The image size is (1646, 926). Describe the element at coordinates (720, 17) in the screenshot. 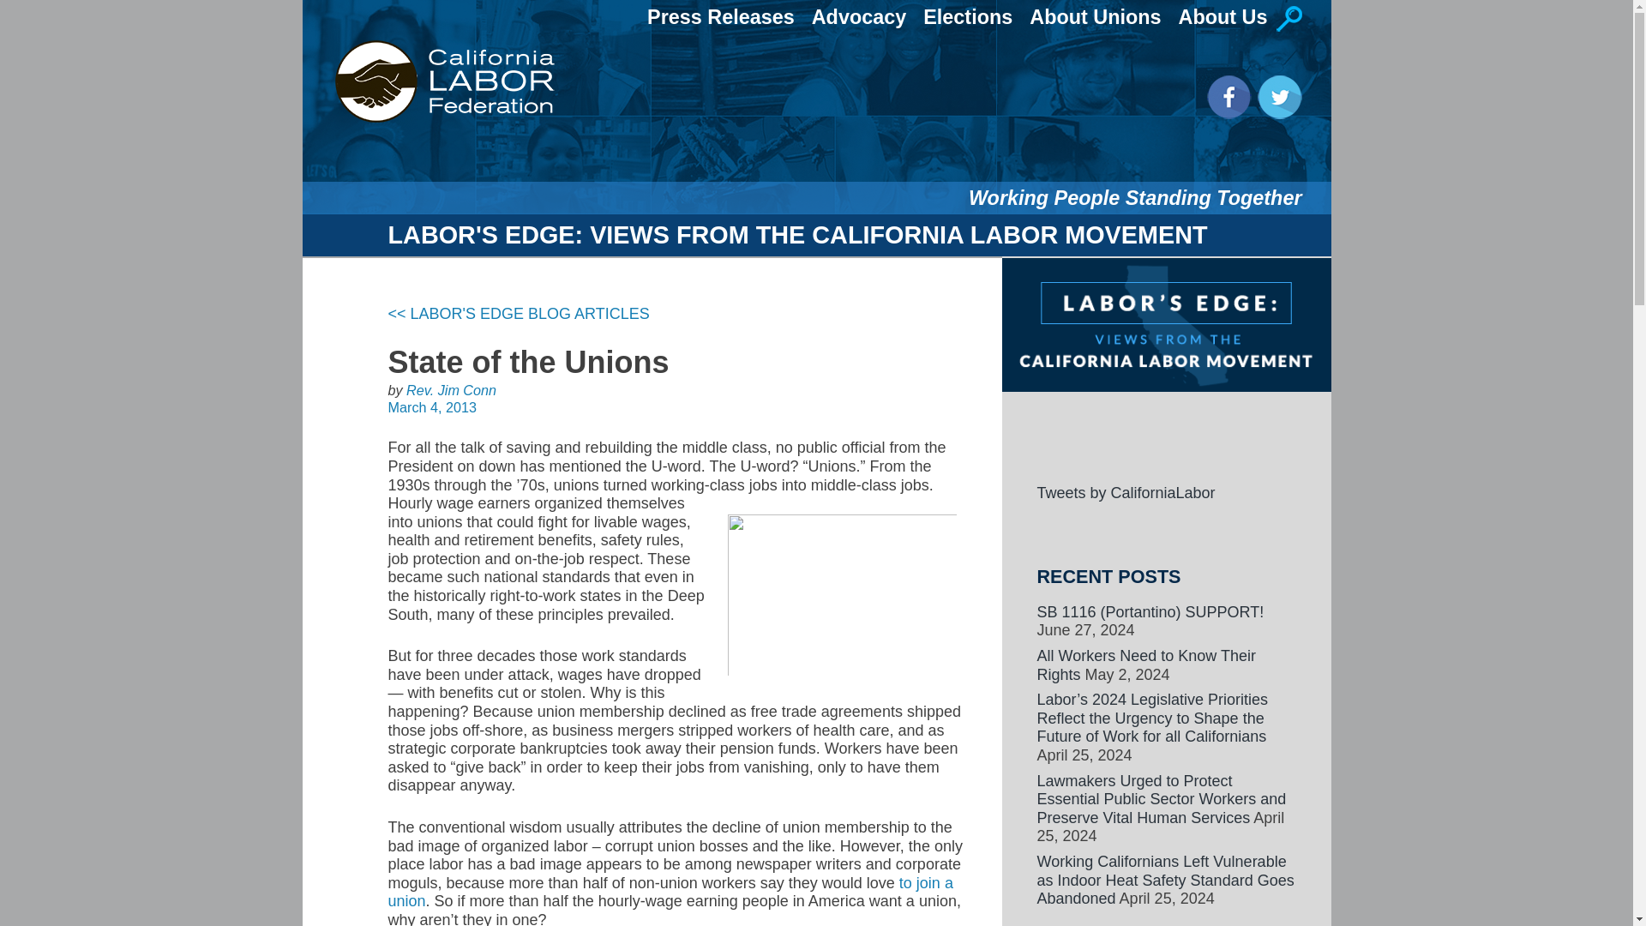

I see `Press Releases` at that location.